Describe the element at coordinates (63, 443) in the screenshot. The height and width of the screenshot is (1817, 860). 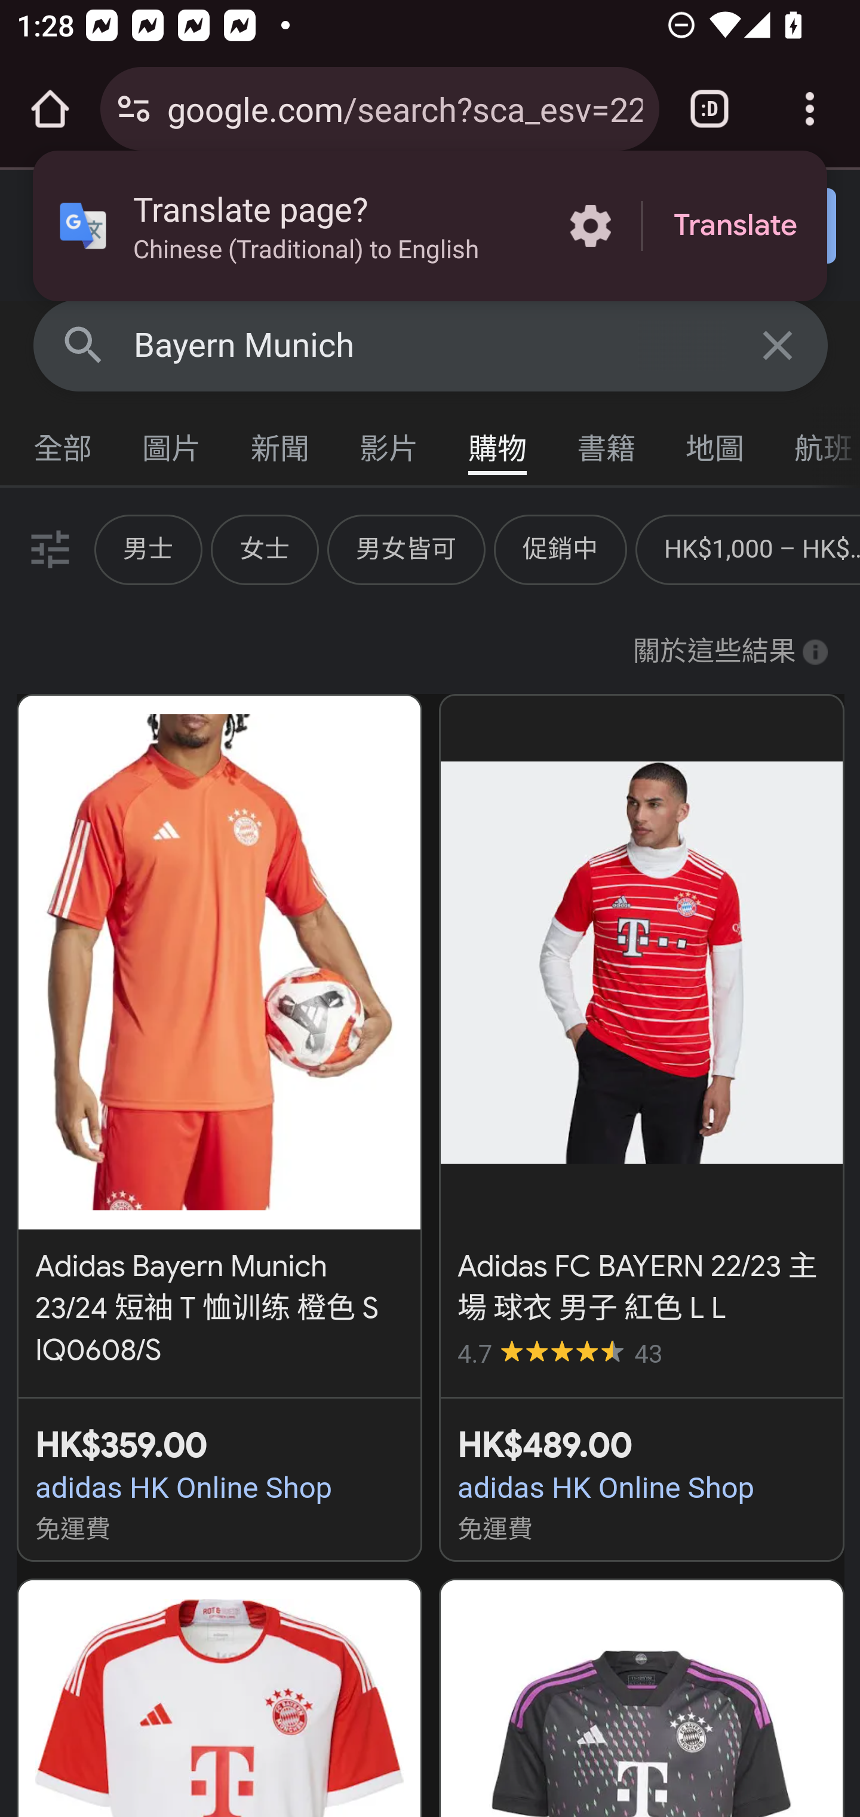
I see `全部` at that location.